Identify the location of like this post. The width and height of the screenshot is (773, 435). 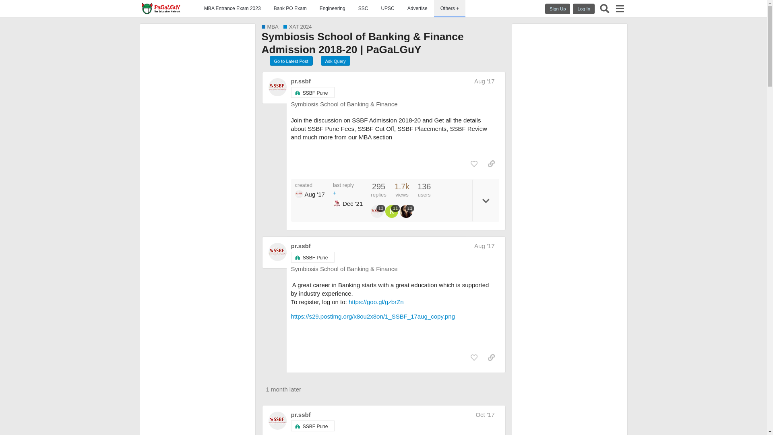
(474, 164).